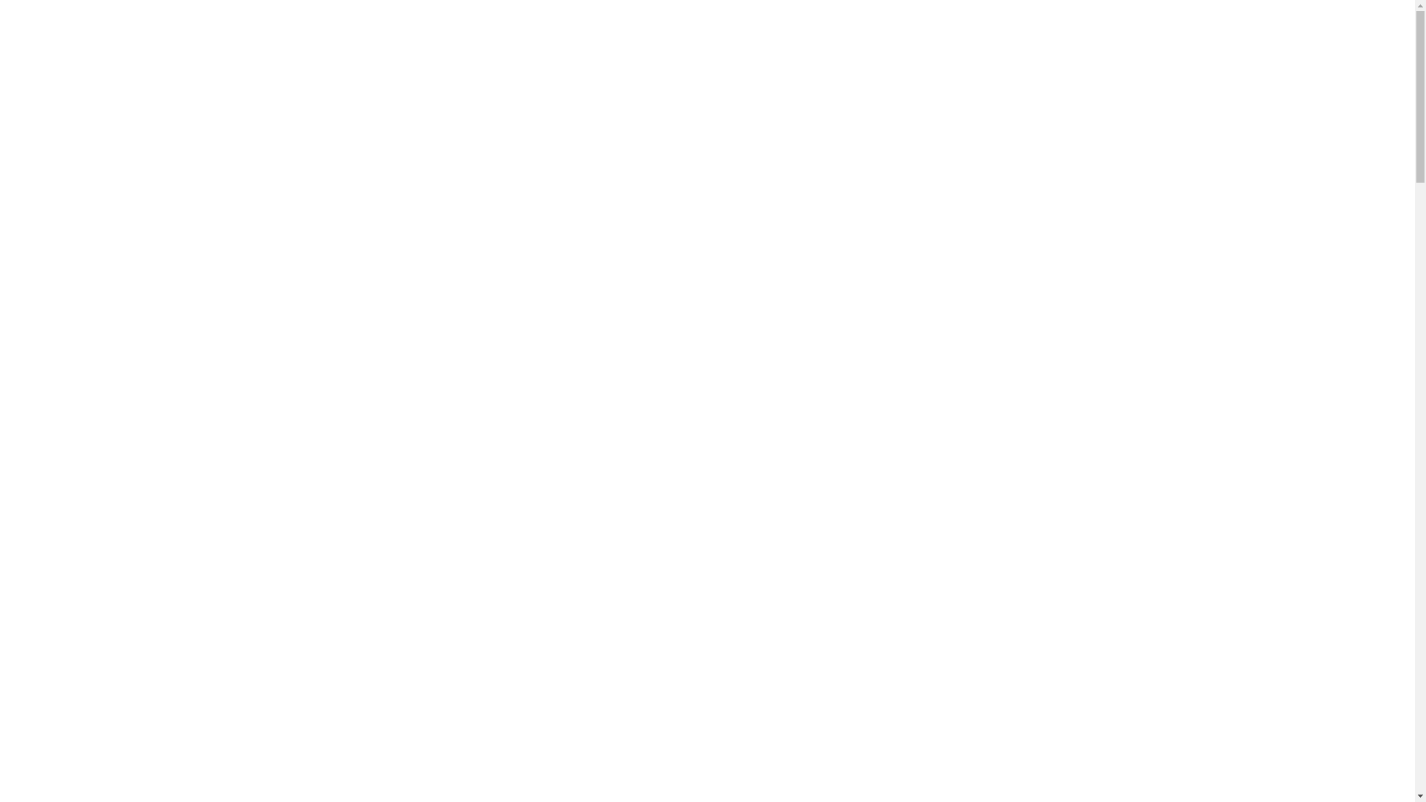  What do you see at coordinates (136, 456) in the screenshot?
I see `(03) 5248 5530` at bounding box center [136, 456].